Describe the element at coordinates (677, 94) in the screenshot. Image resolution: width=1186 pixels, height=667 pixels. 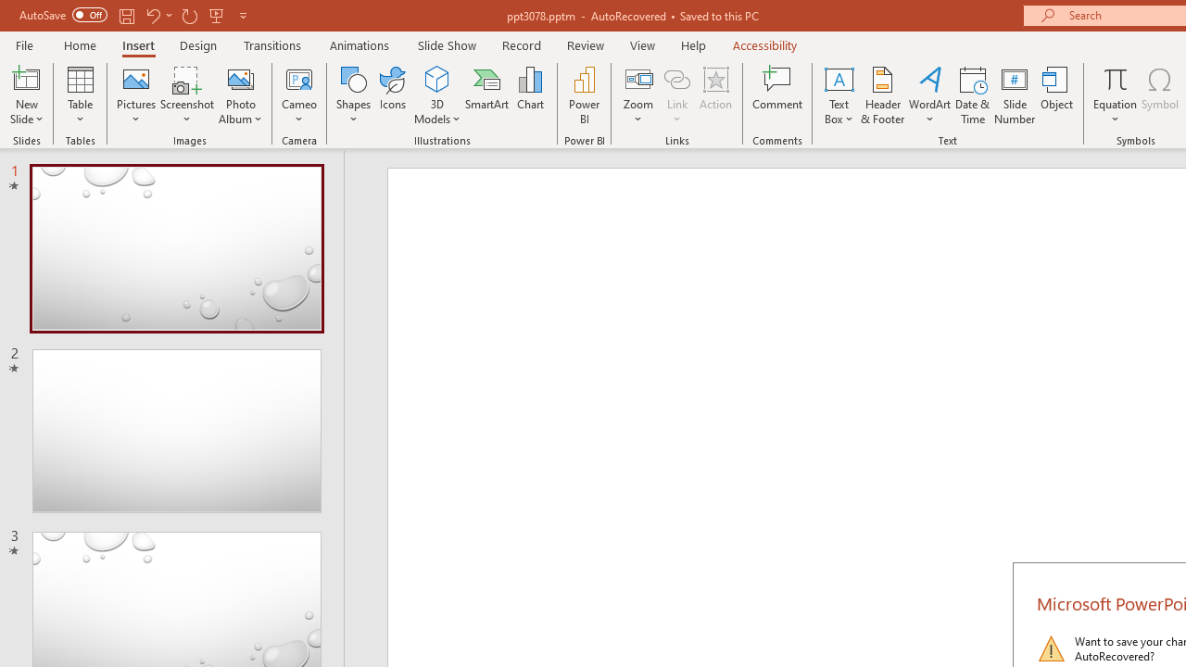
I see `Link` at that location.